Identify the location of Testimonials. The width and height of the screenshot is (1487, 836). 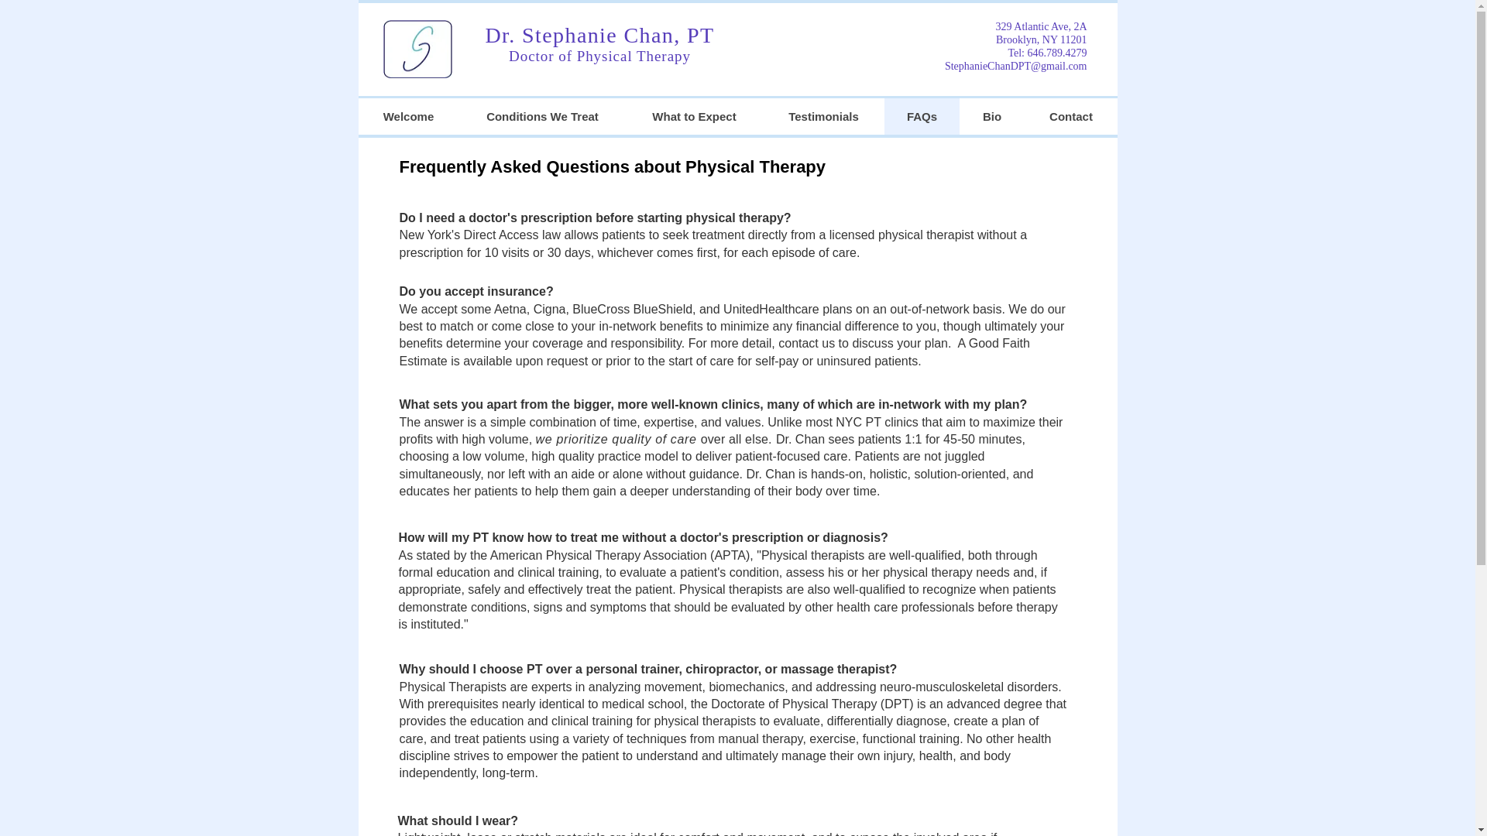
(822, 116).